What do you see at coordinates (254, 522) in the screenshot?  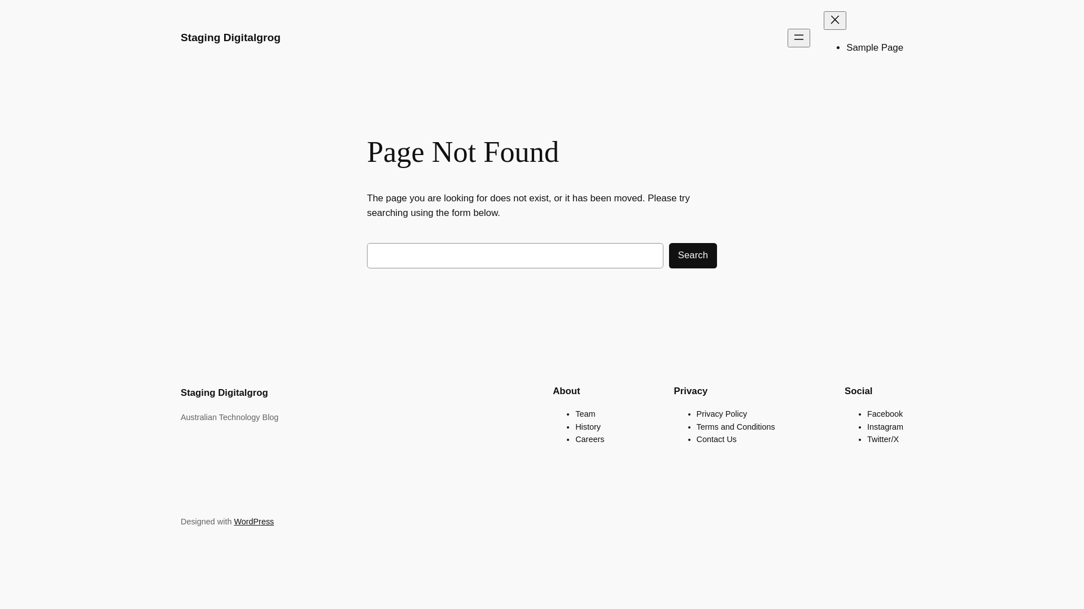 I see `WordPress` at bounding box center [254, 522].